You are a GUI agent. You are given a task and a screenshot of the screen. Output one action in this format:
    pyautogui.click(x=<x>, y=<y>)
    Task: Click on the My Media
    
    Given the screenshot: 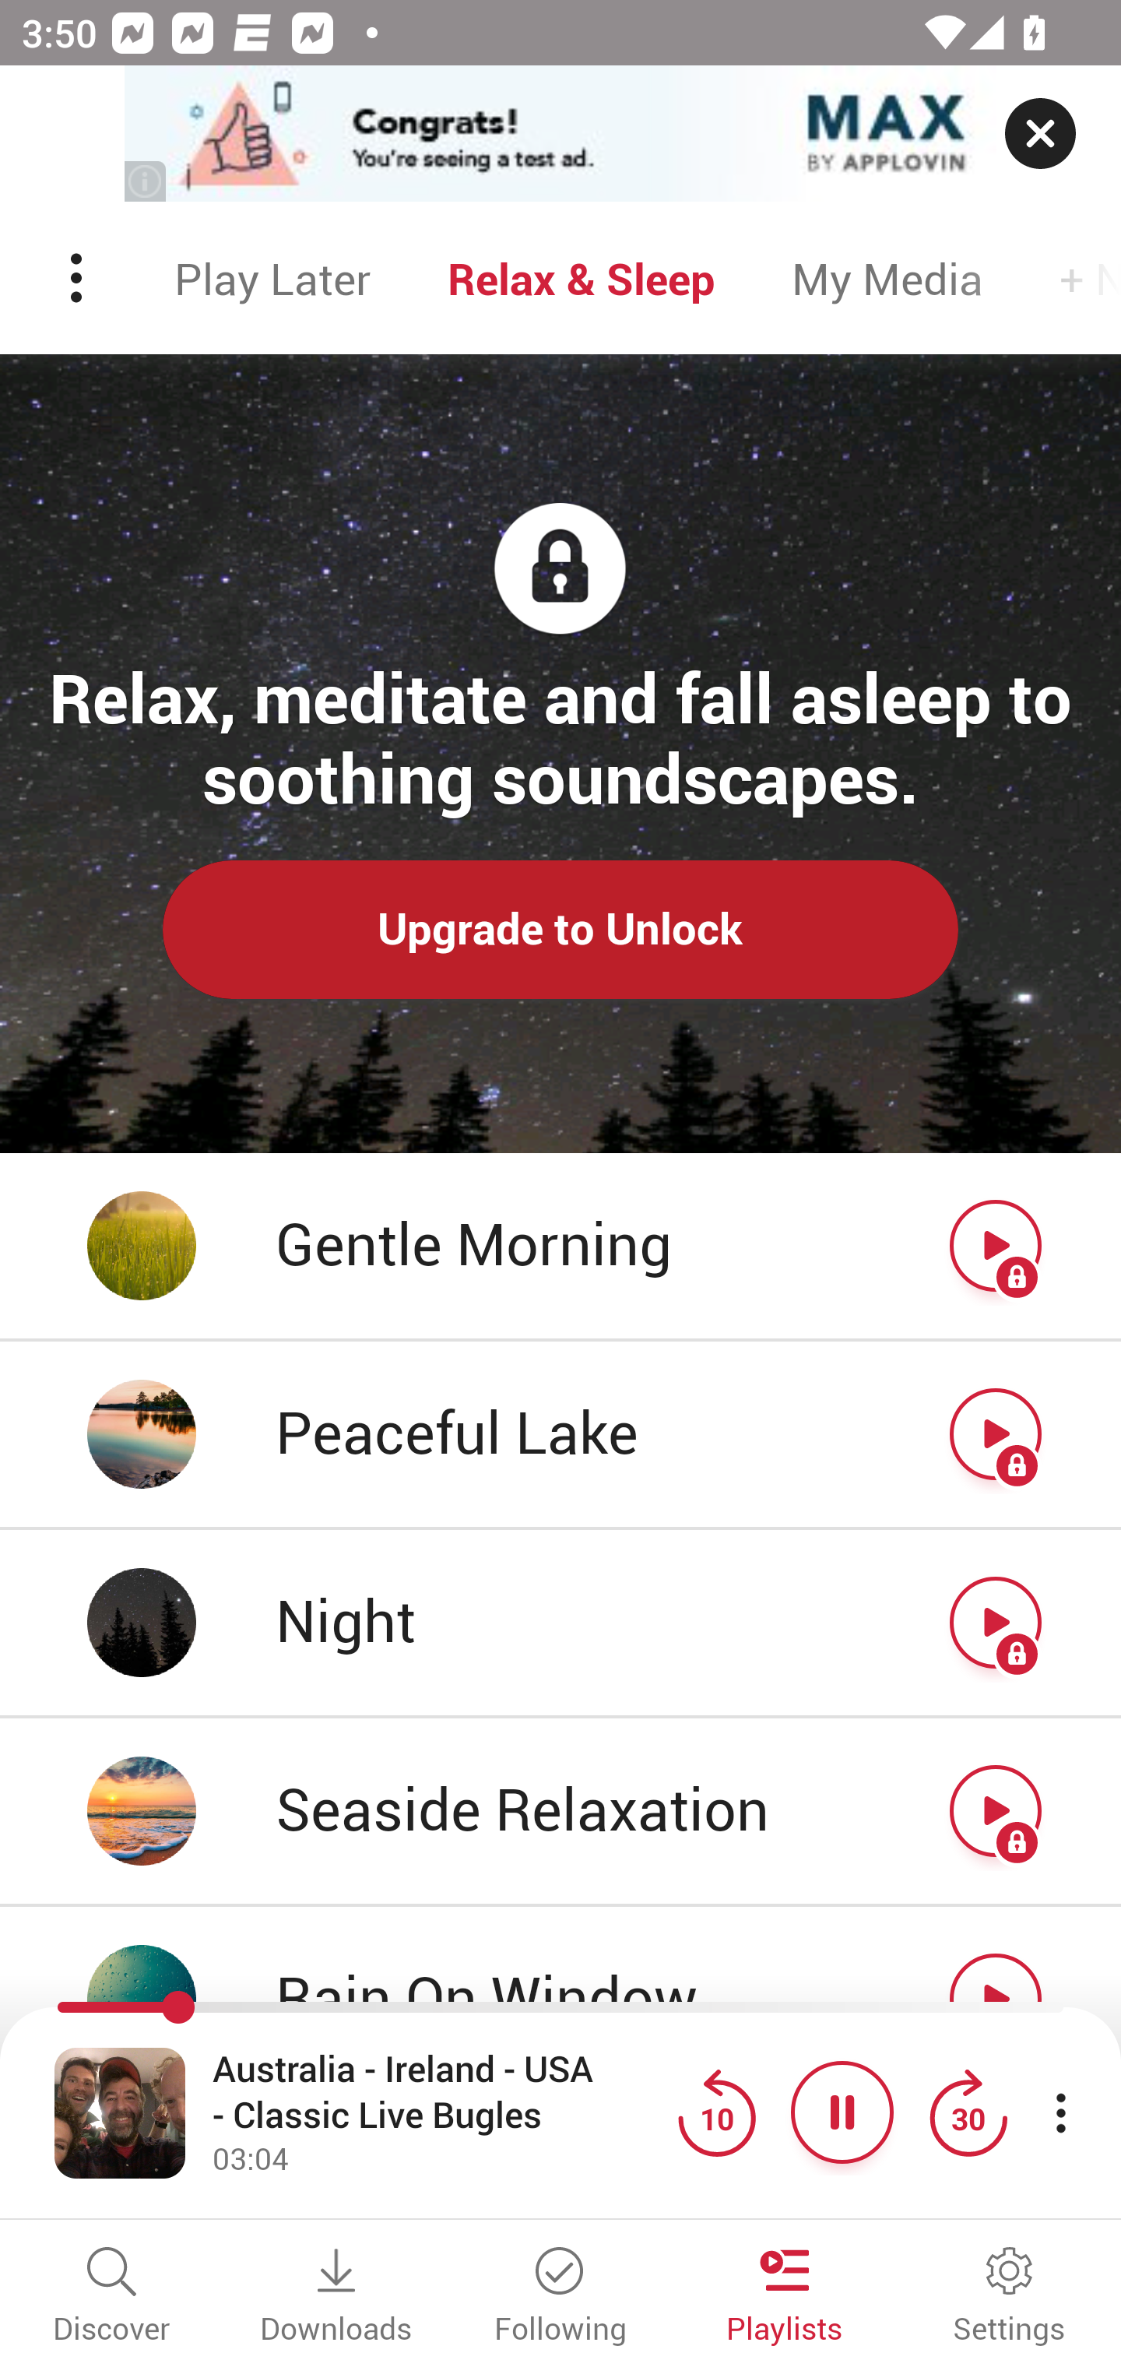 What is the action you would take?
    pyautogui.click(x=887, y=278)
    